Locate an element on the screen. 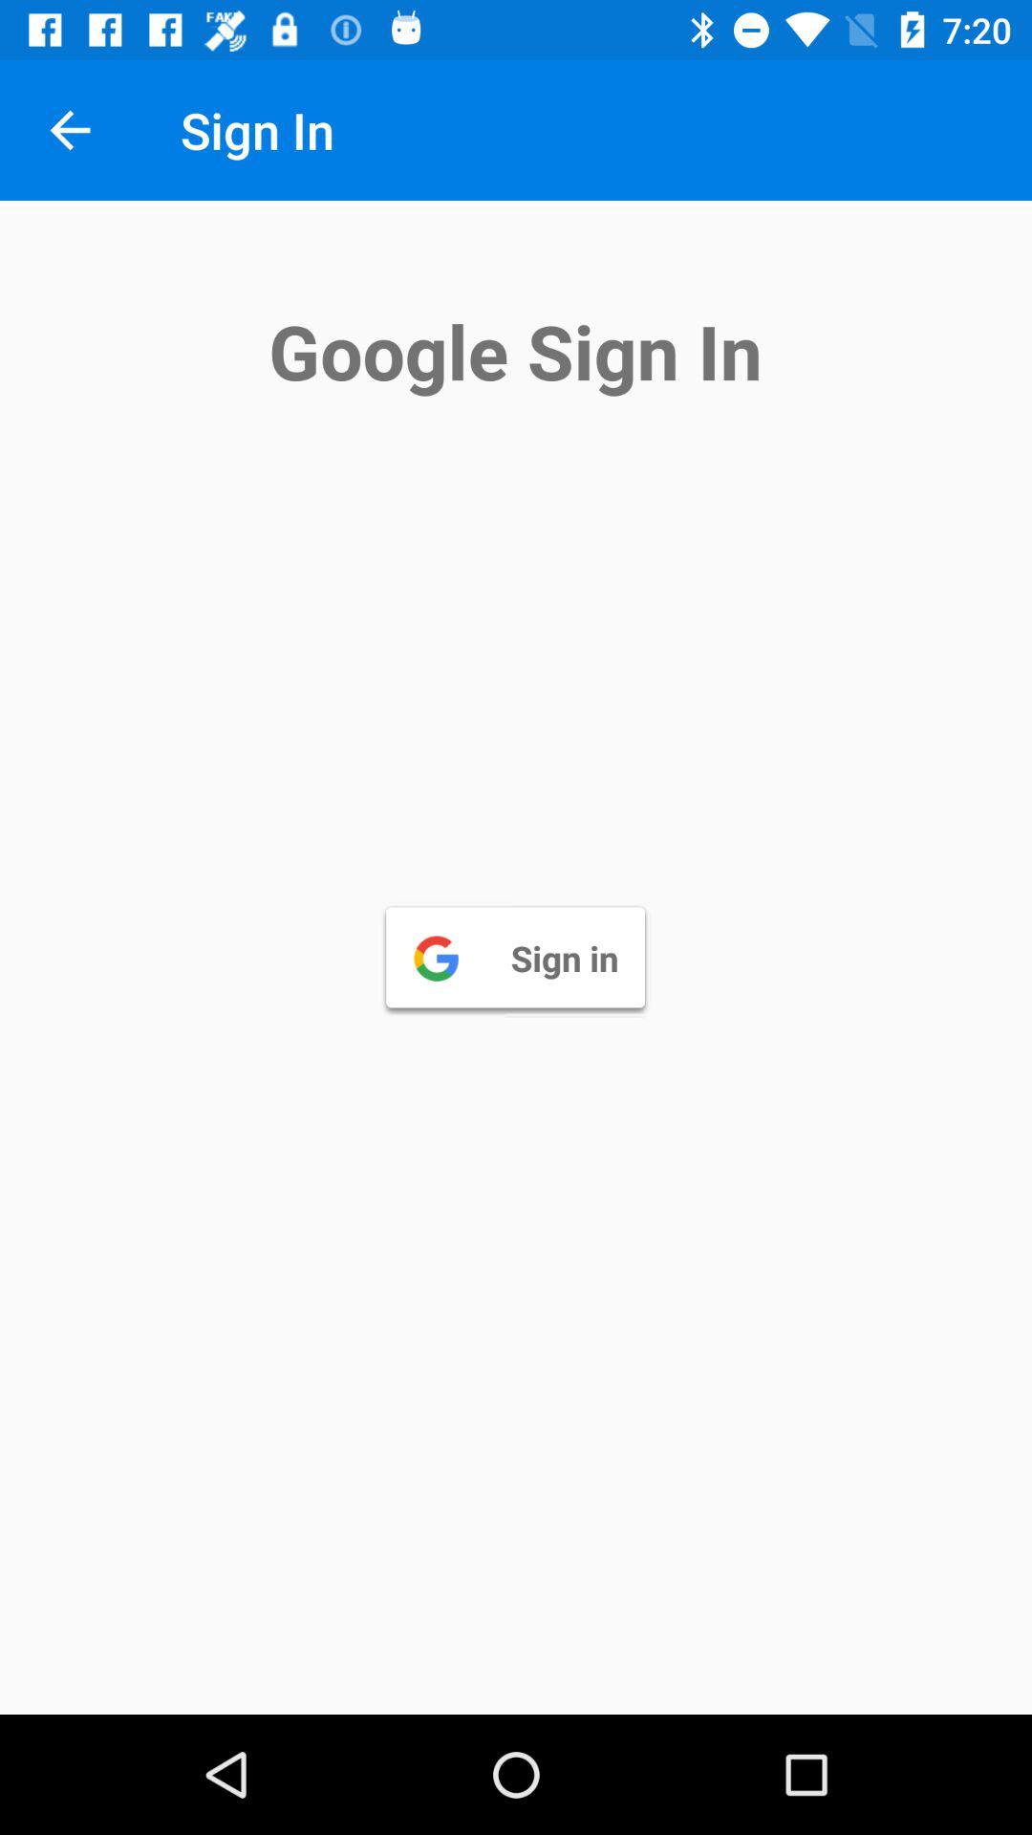 The height and width of the screenshot is (1835, 1032). tap item to the left of sign in icon is located at coordinates (70, 130).